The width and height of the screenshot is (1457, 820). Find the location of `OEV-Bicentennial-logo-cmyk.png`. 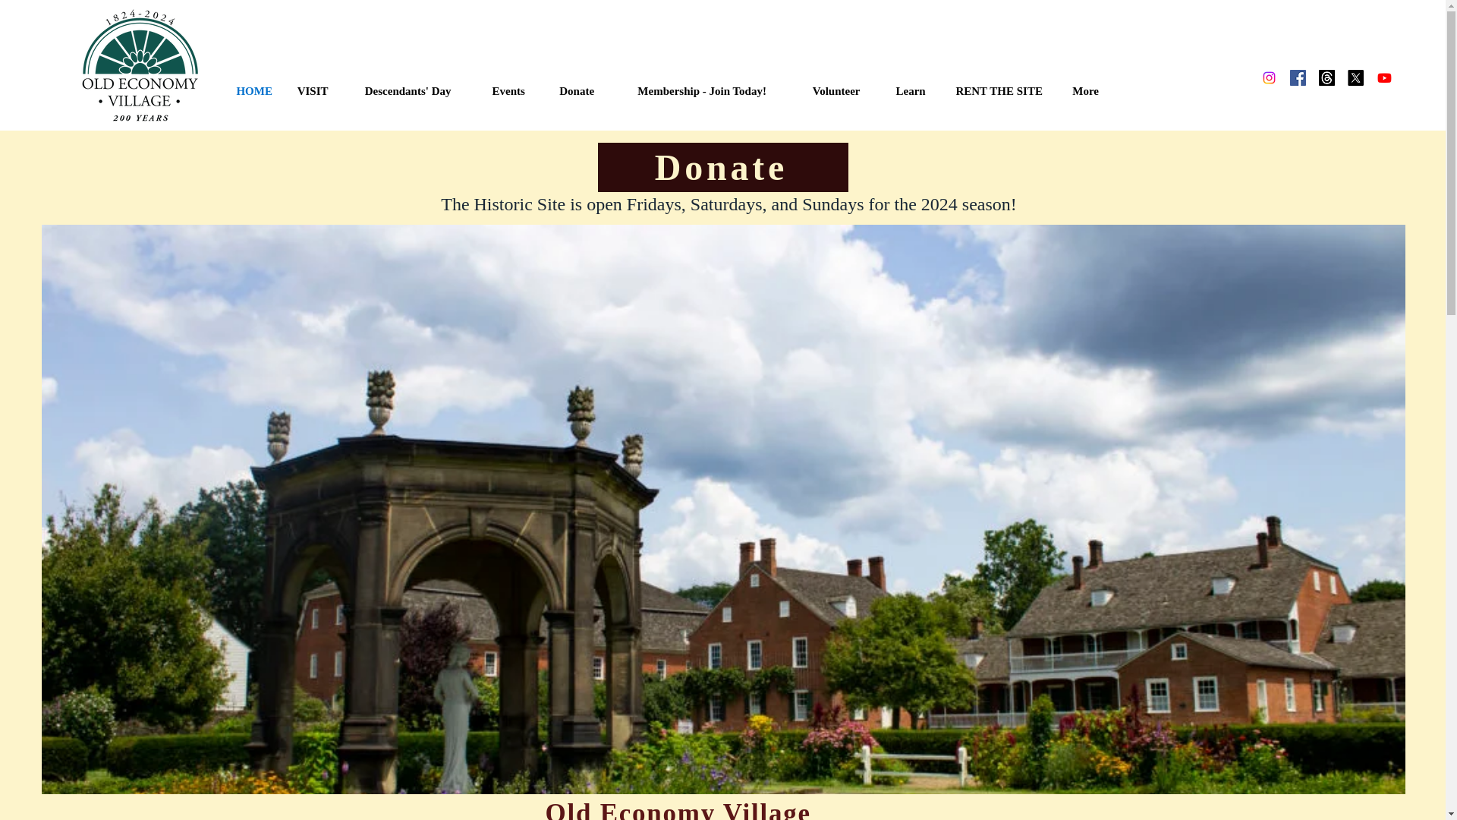

OEV-Bicentennial-logo-cmyk.png is located at coordinates (141, 67).